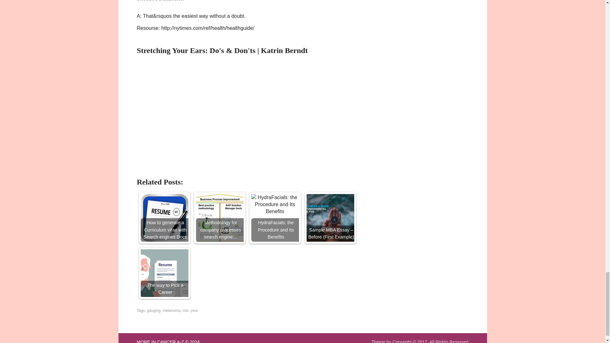 Image resolution: width=610 pixels, height=343 pixels. Describe the element at coordinates (274, 205) in the screenshot. I see `HydraFacials: the Procedure and Its Benefits` at that location.